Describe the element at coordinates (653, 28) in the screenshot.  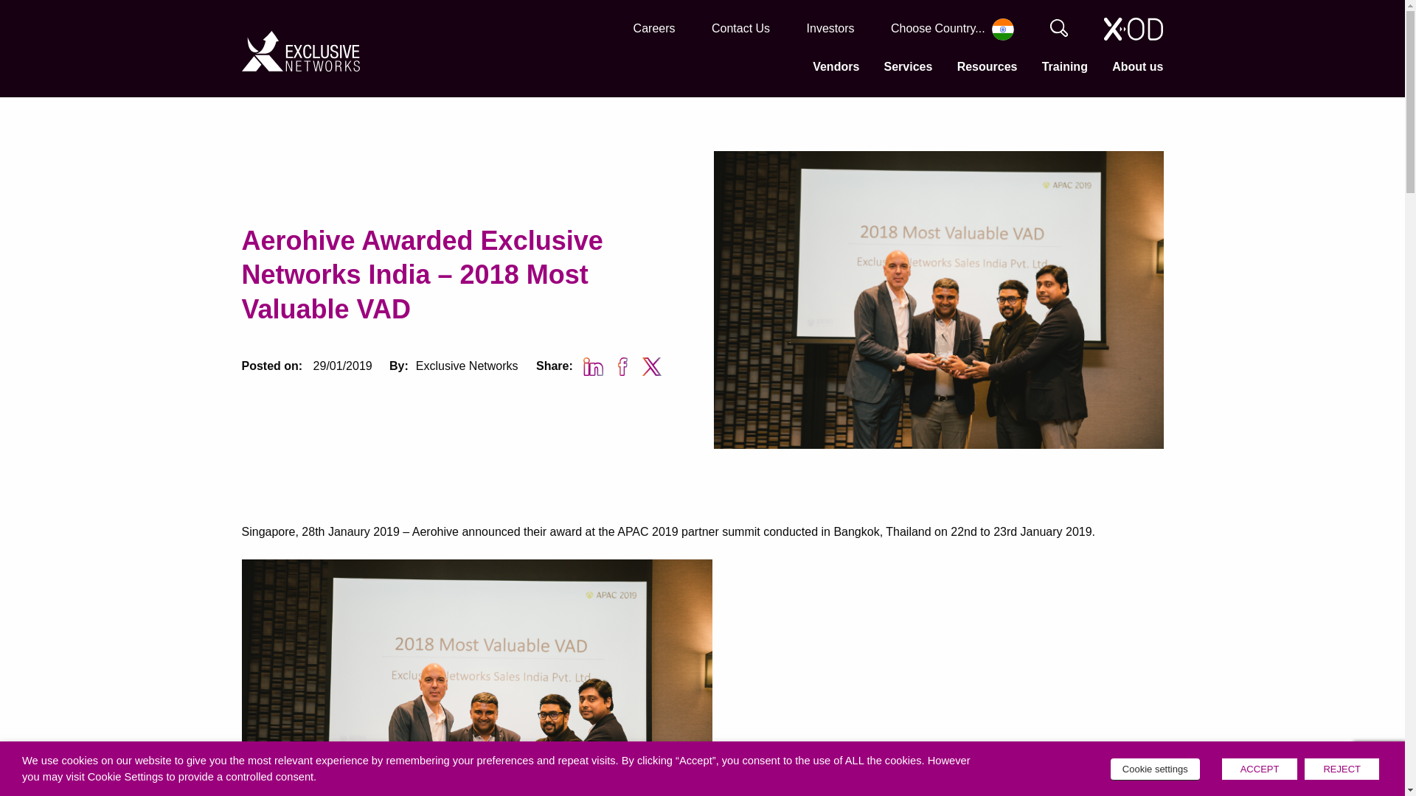
I see `Careers` at that location.